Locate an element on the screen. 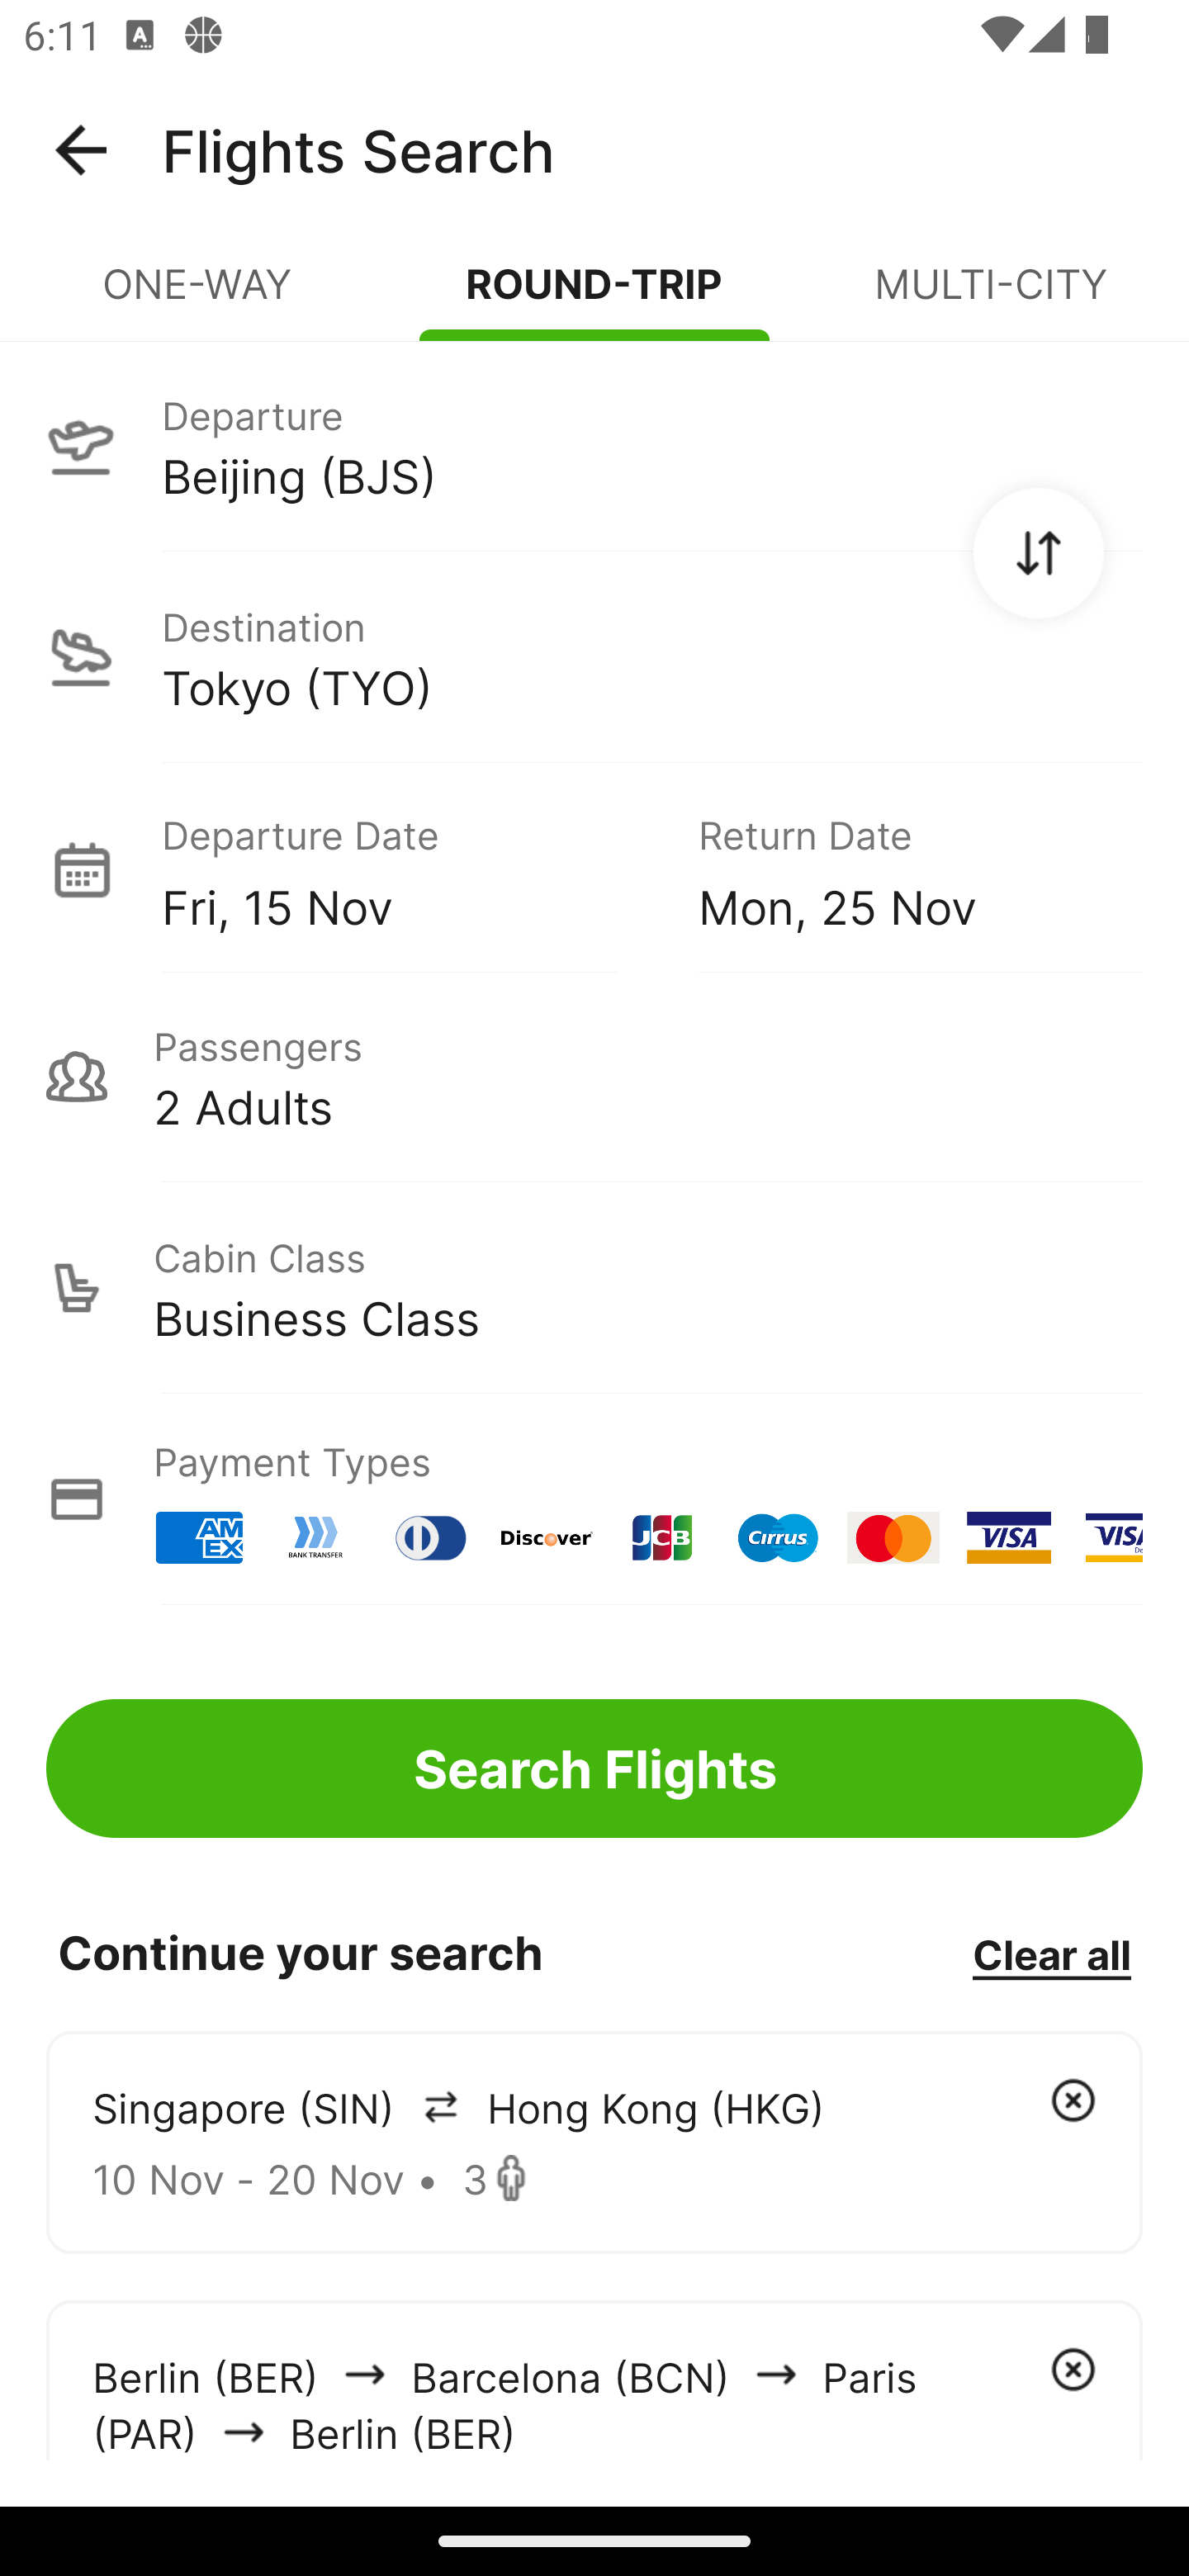  ROUND-TRIP is located at coordinates (594, 297).